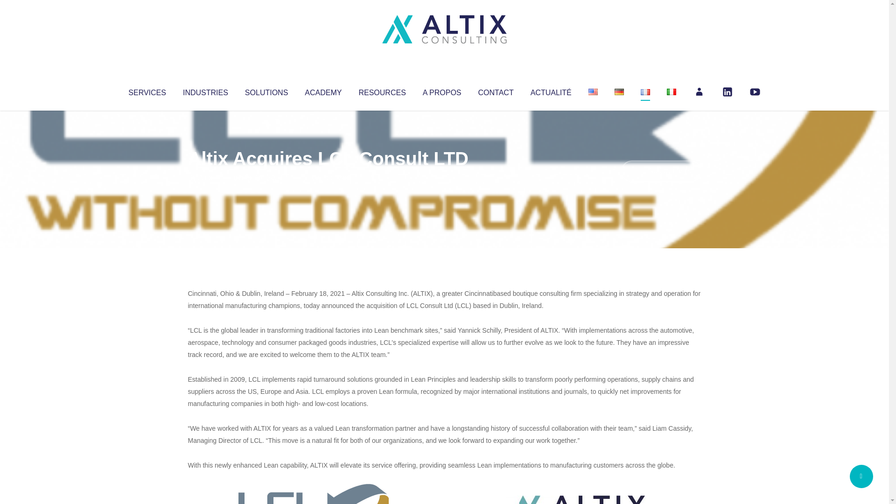 The image size is (896, 504). I want to click on ACADEMY, so click(323, 91).